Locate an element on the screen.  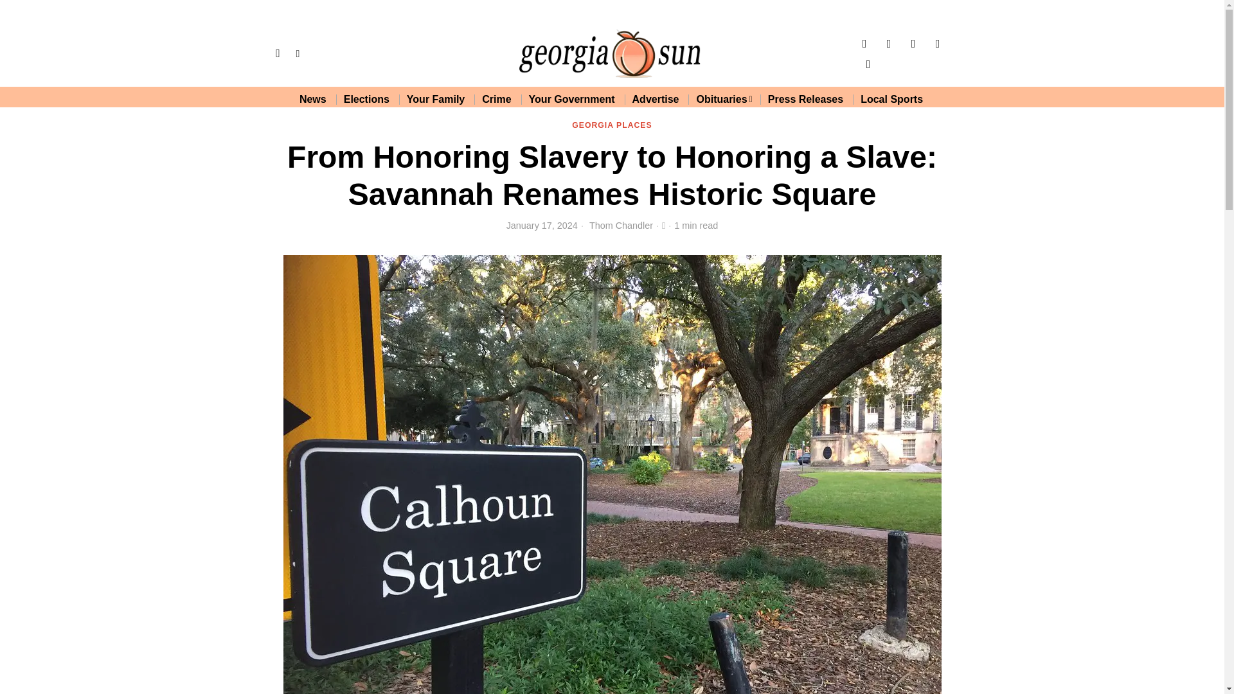
Elections is located at coordinates (367, 99).